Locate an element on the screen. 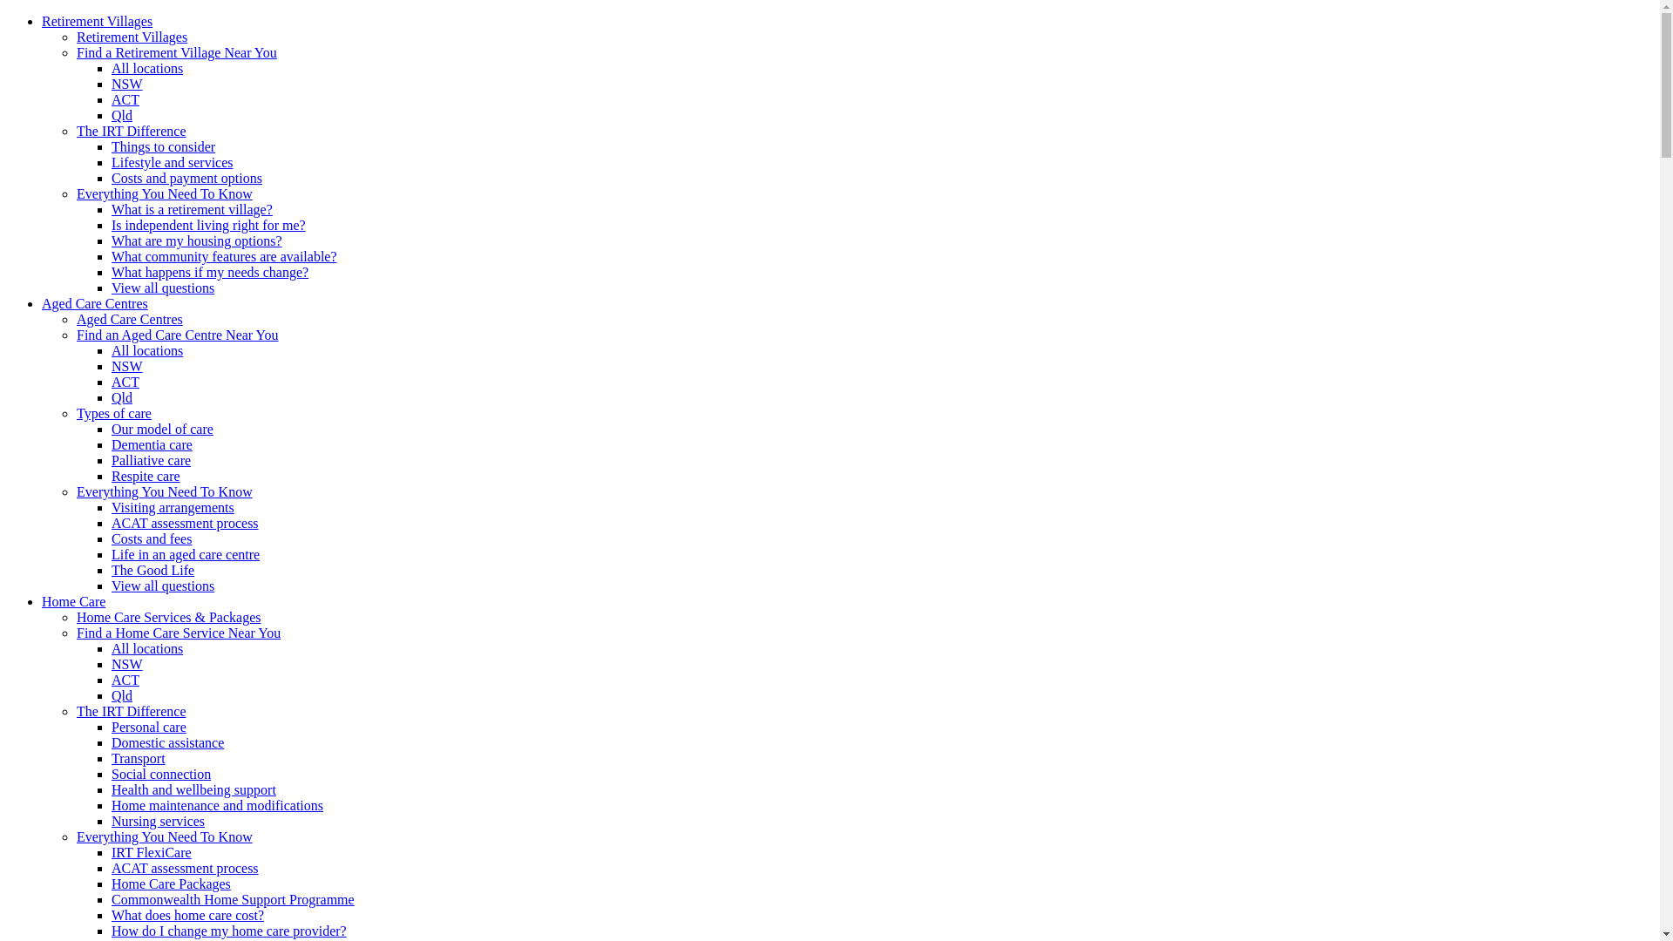 The image size is (1673, 941). Retirement Villages is located at coordinates (132, 37).